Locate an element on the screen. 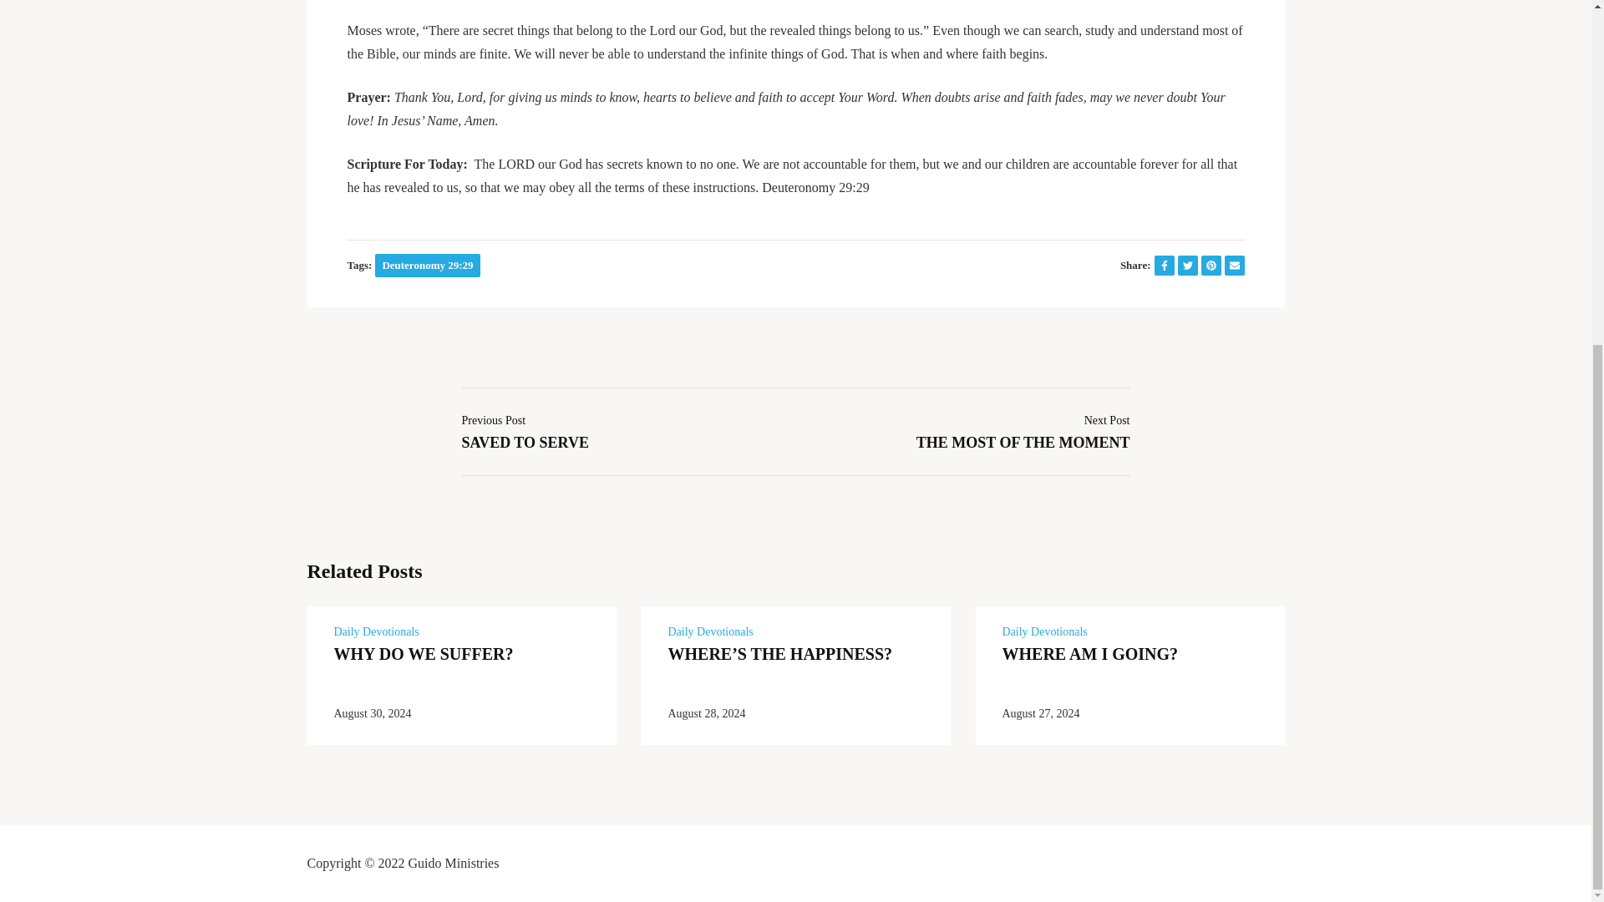  Deuteronomy 29:29 is located at coordinates (428, 264).